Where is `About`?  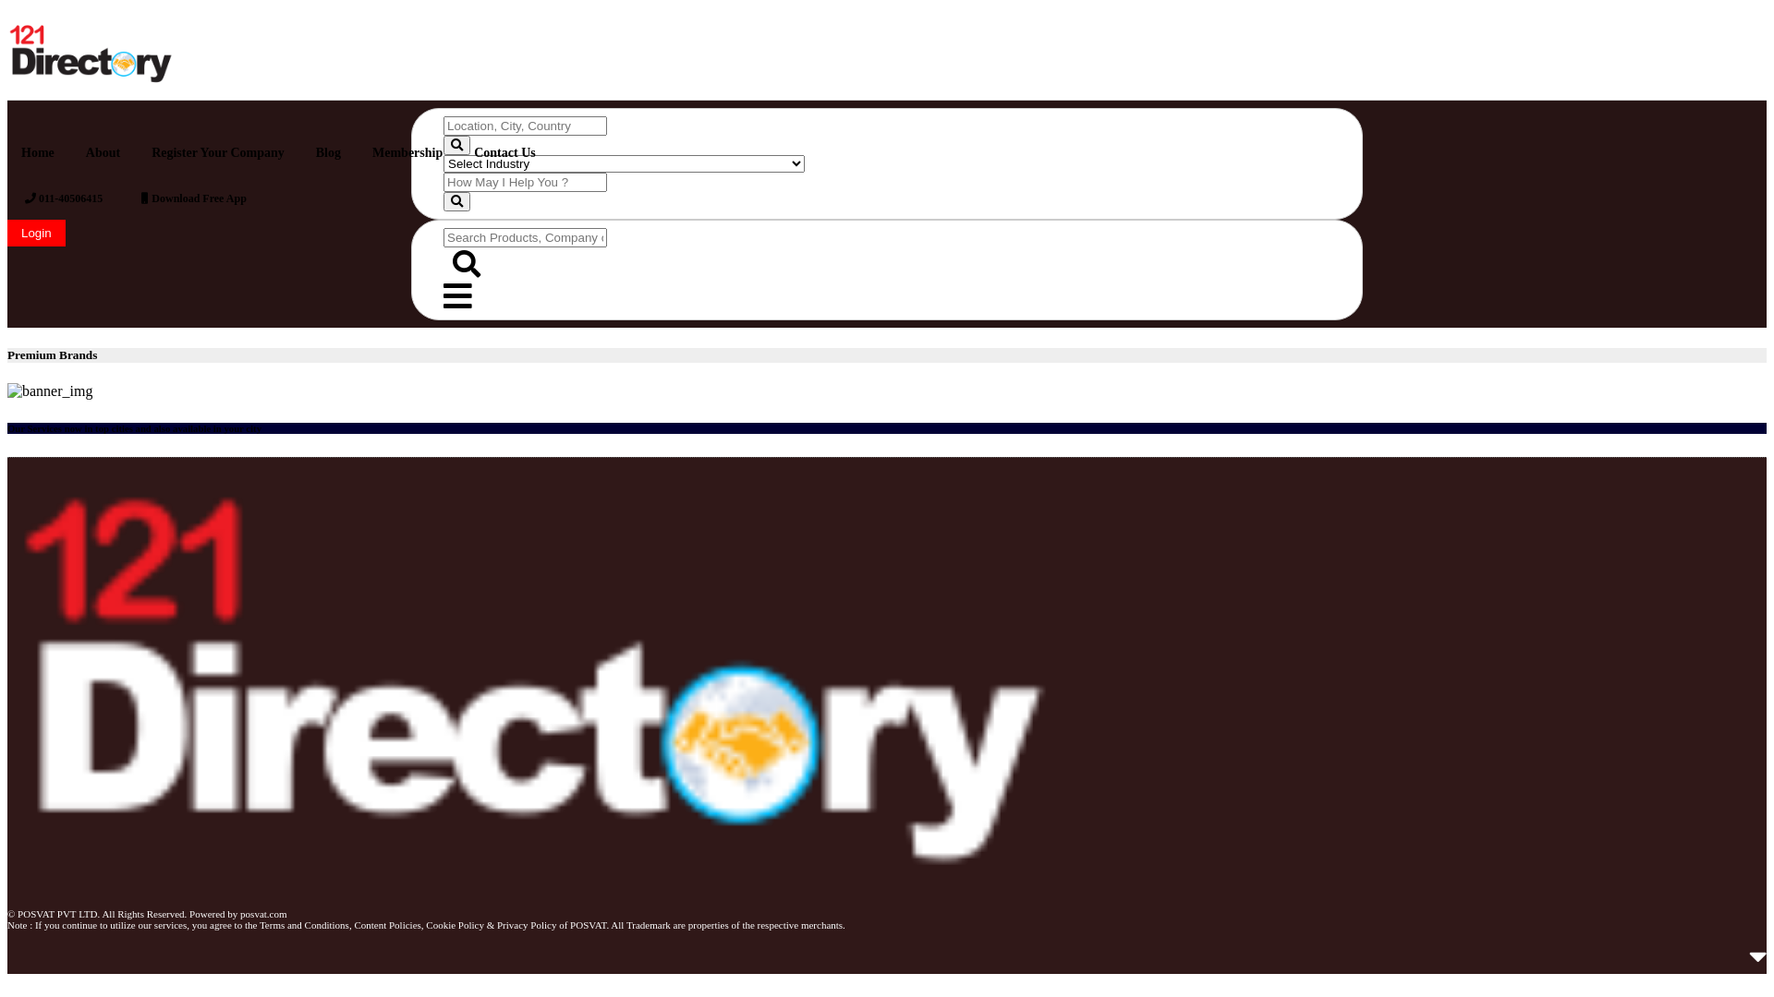 About is located at coordinates (103, 153).